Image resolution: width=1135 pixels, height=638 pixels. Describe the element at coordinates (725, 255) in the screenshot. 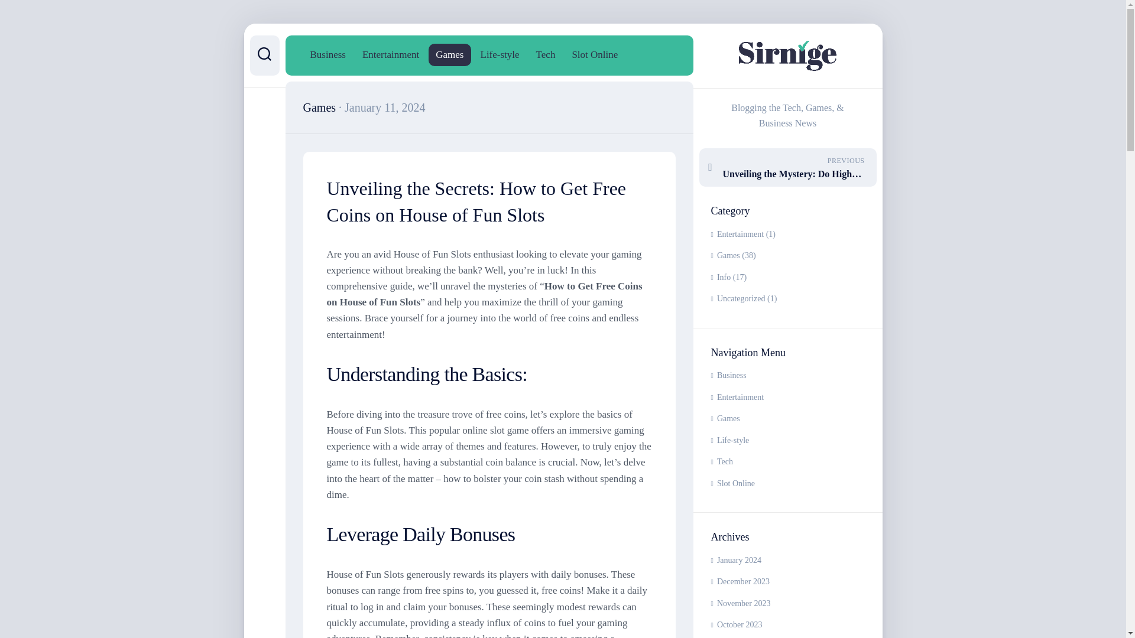

I see `Games` at that location.